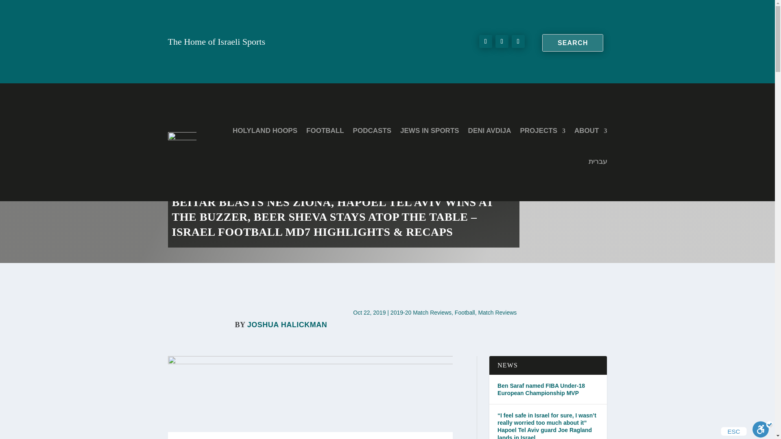 Image resolution: width=781 pixels, height=439 pixels. I want to click on Follow on X, so click(502, 41).